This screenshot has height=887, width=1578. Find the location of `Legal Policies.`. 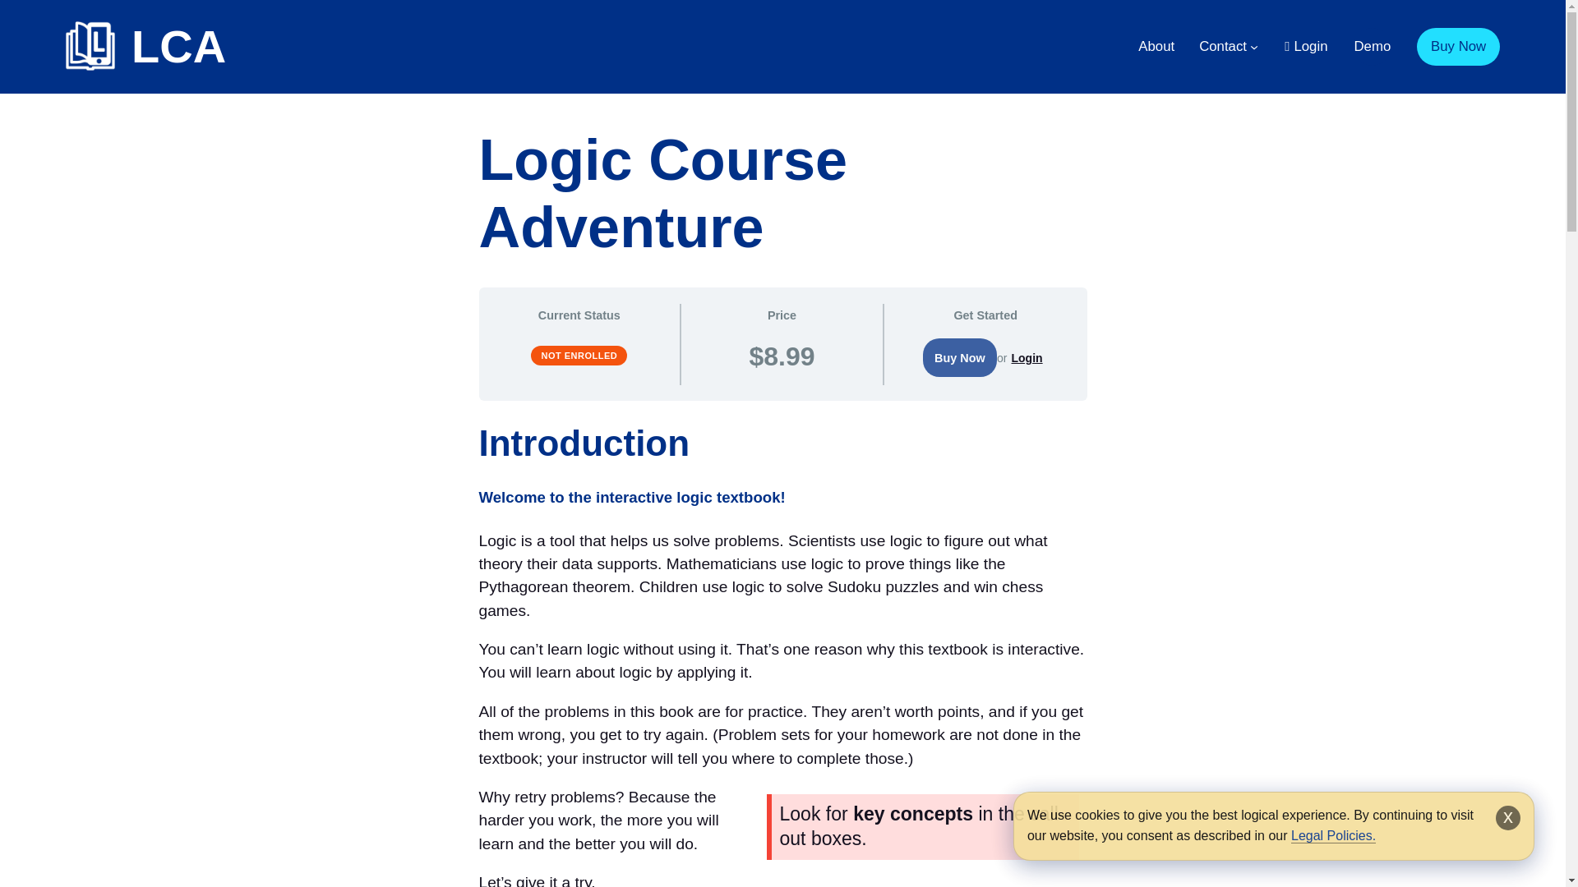

Legal Policies. is located at coordinates (1333, 836).